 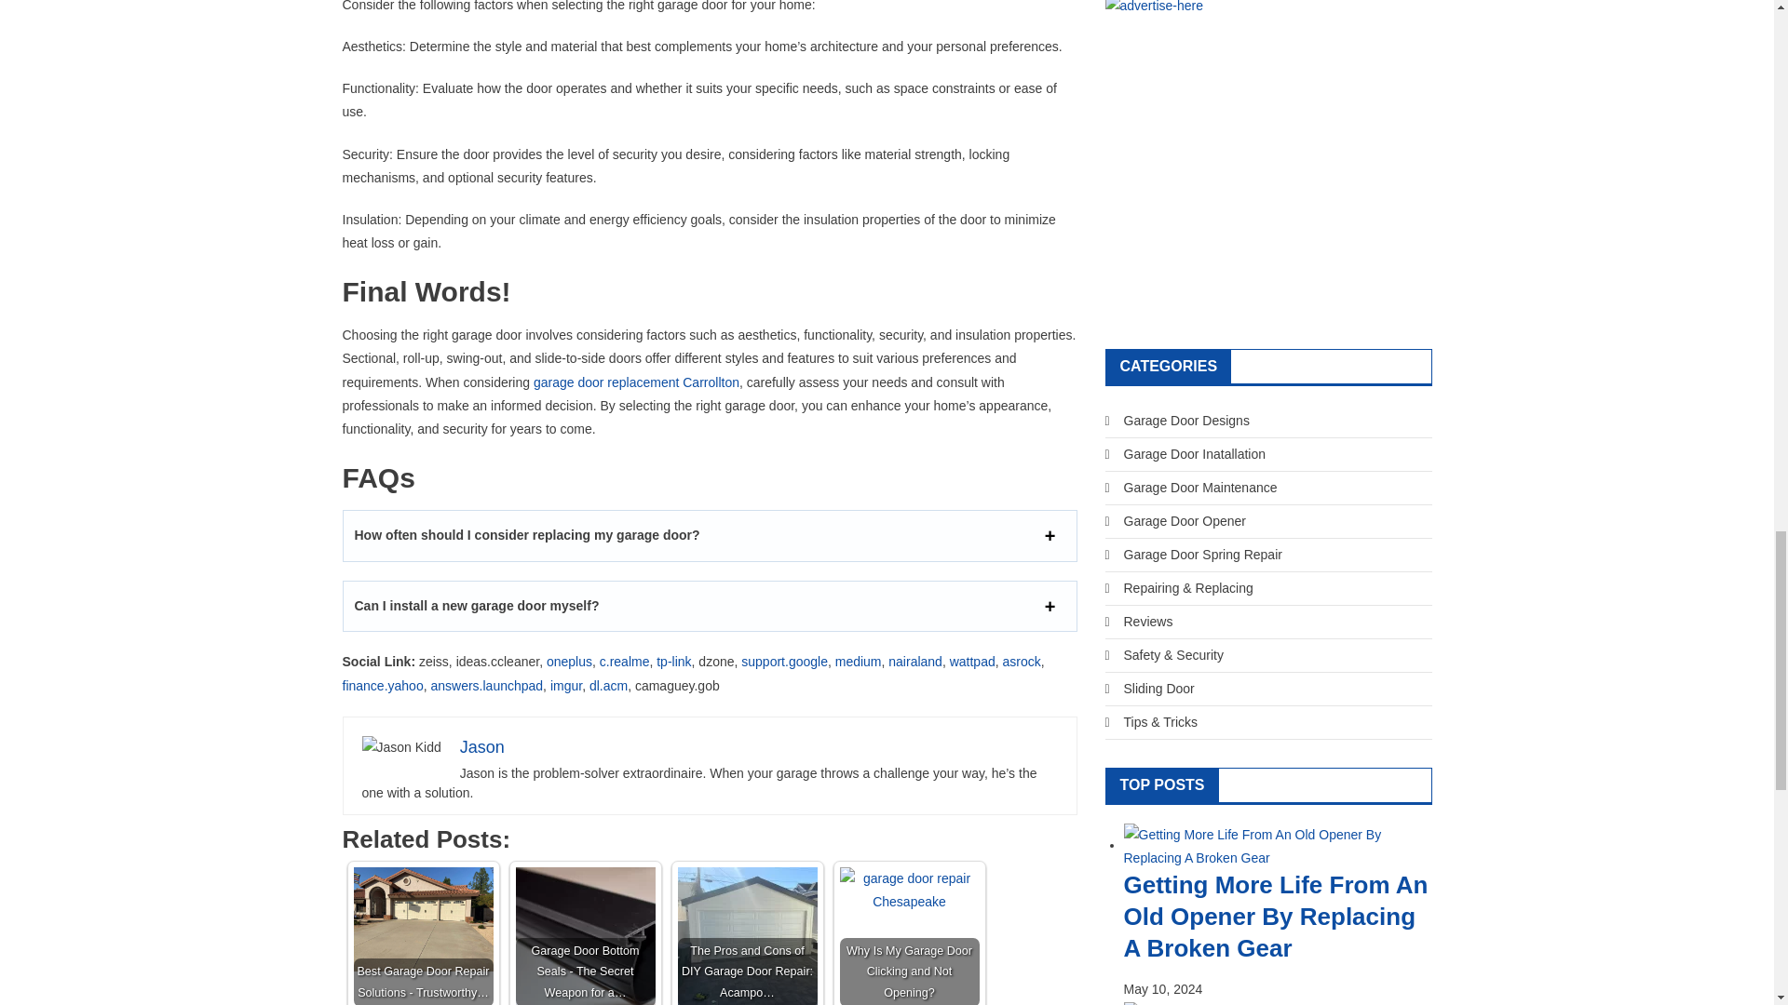 I want to click on garage door replacement Carrollton, so click(x=634, y=382).